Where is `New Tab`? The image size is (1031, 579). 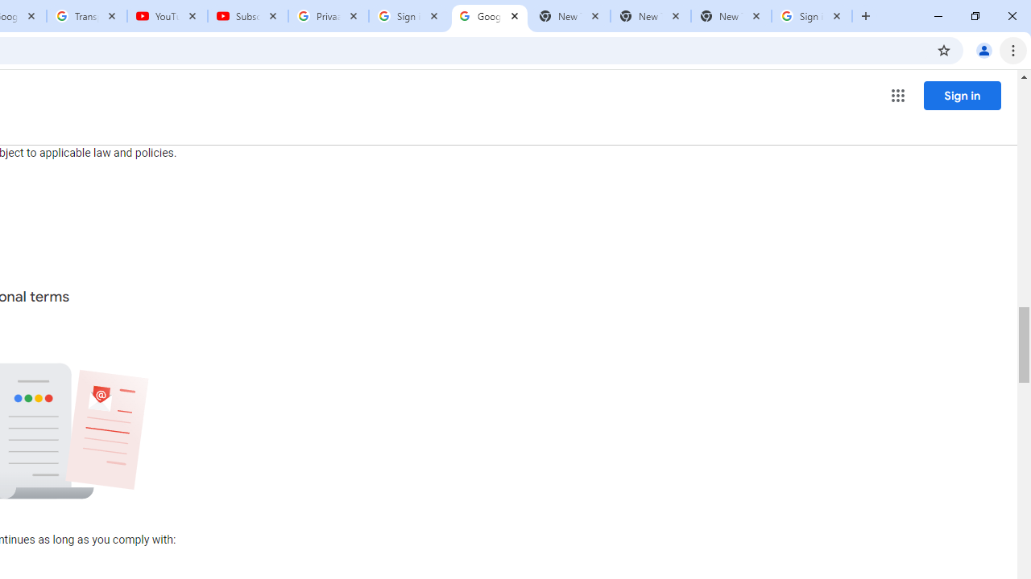 New Tab is located at coordinates (731, 16).